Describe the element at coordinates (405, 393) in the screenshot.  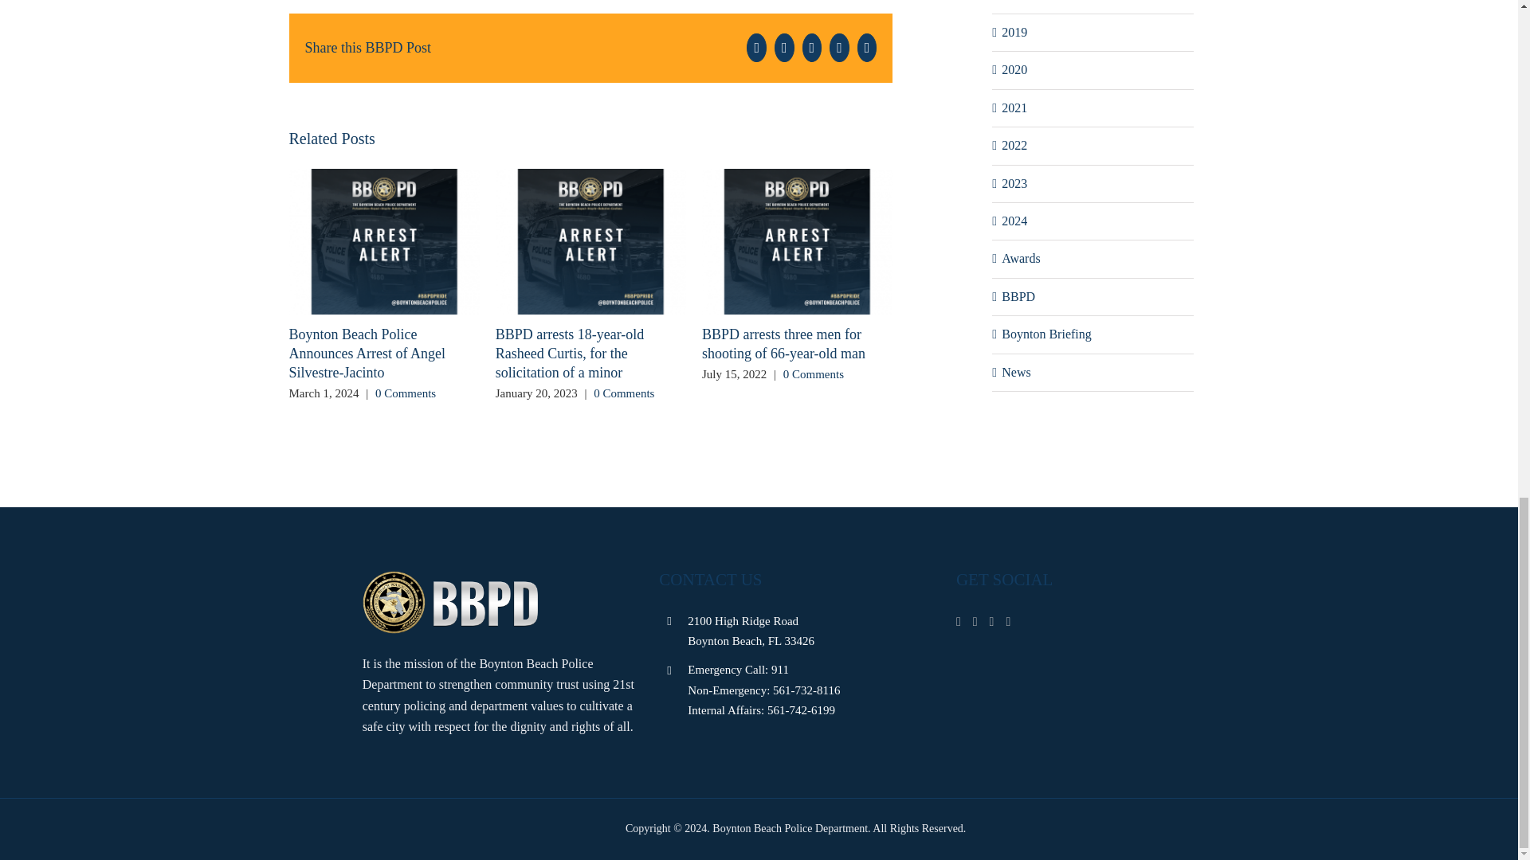
I see `0 Comments` at that location.